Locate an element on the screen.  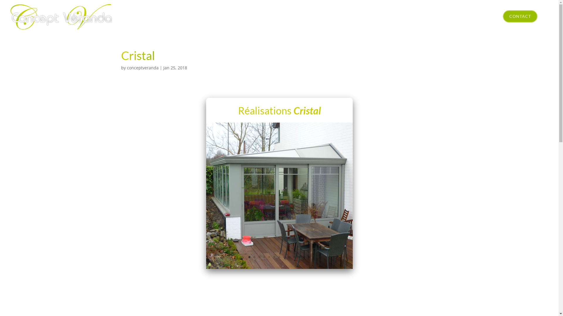
PERGOLAS is located at coordinates (346, 16).